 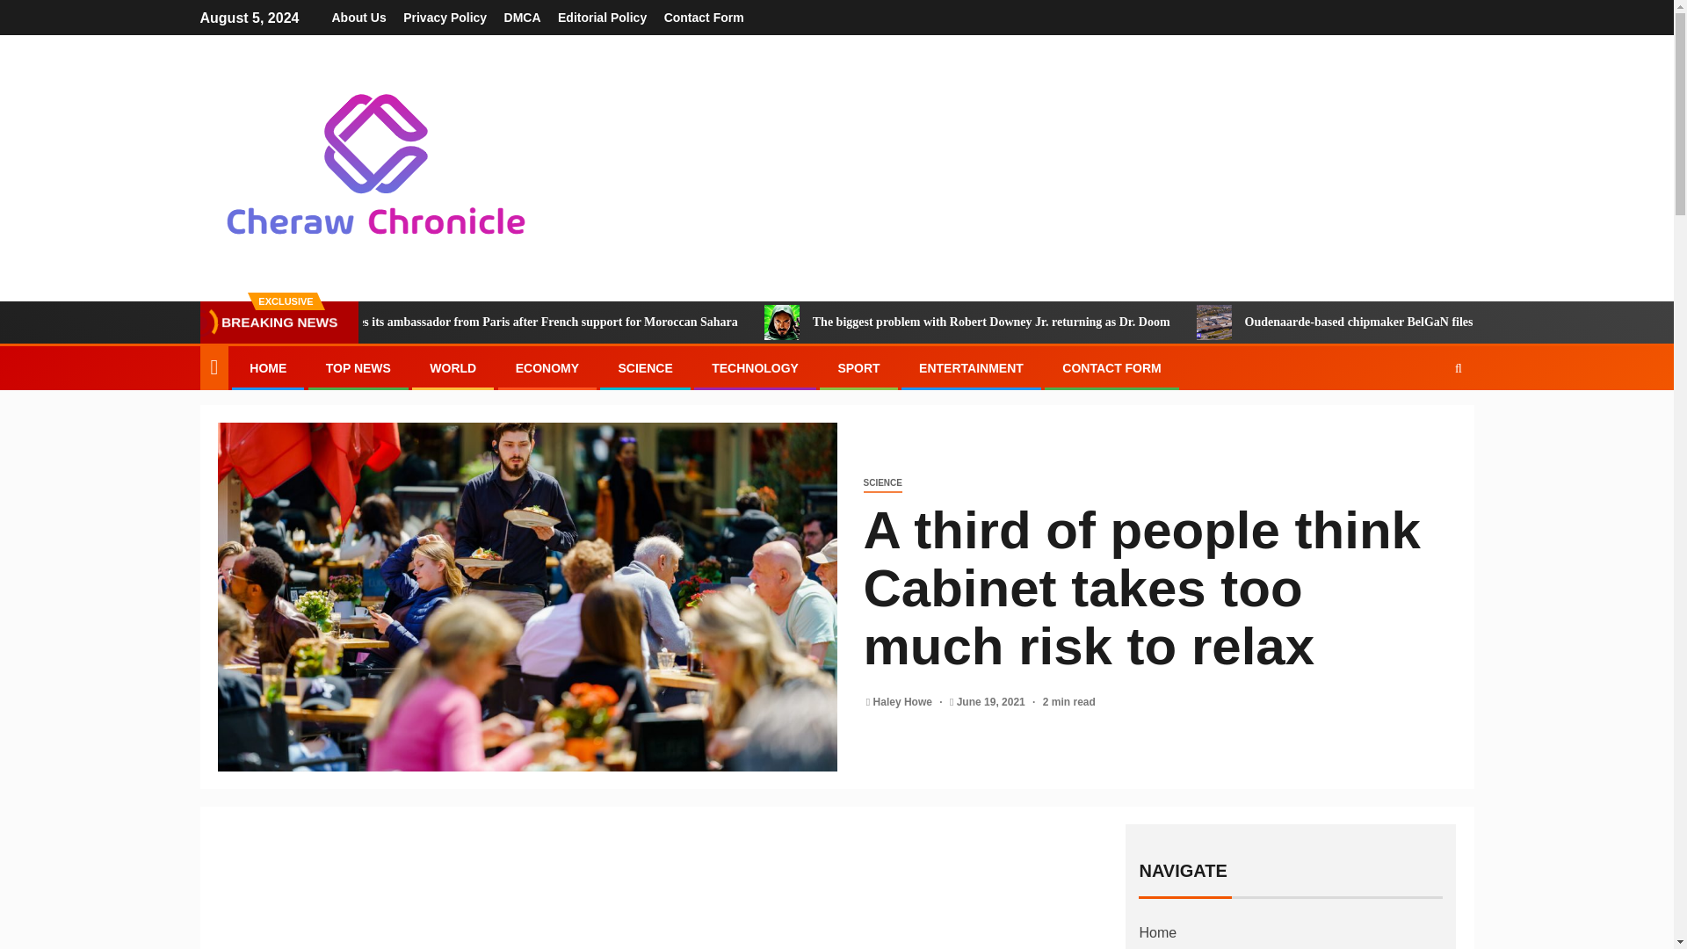 I want to click on SPORT, so click(x=858, y=367).